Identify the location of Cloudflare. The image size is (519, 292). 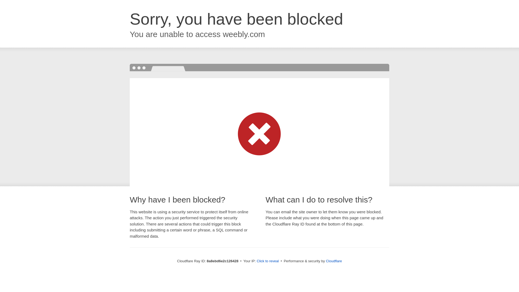
(334, 261).